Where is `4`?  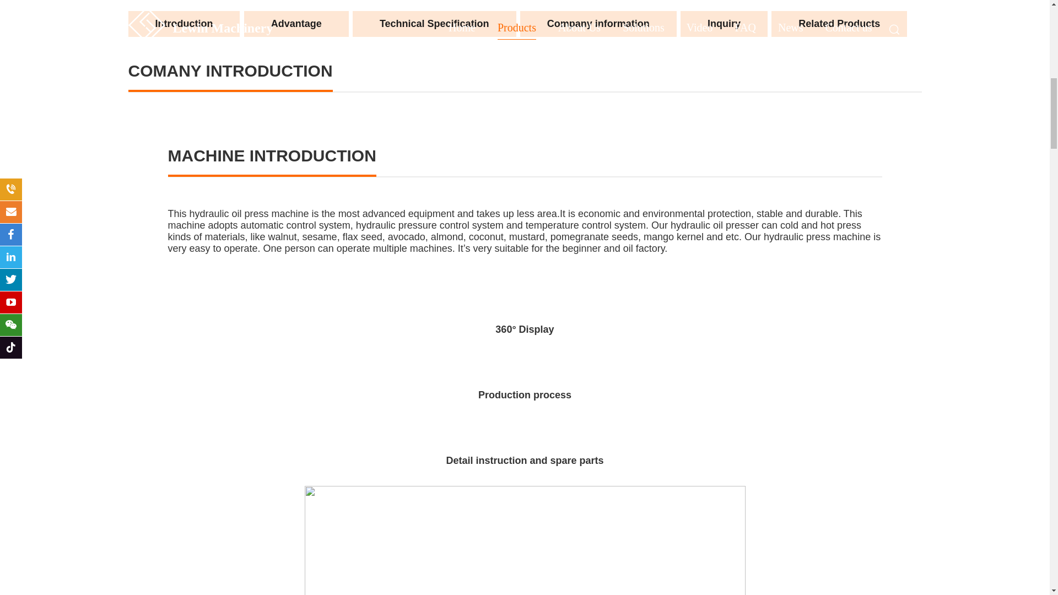
4 is located at coordinates (598, 24).